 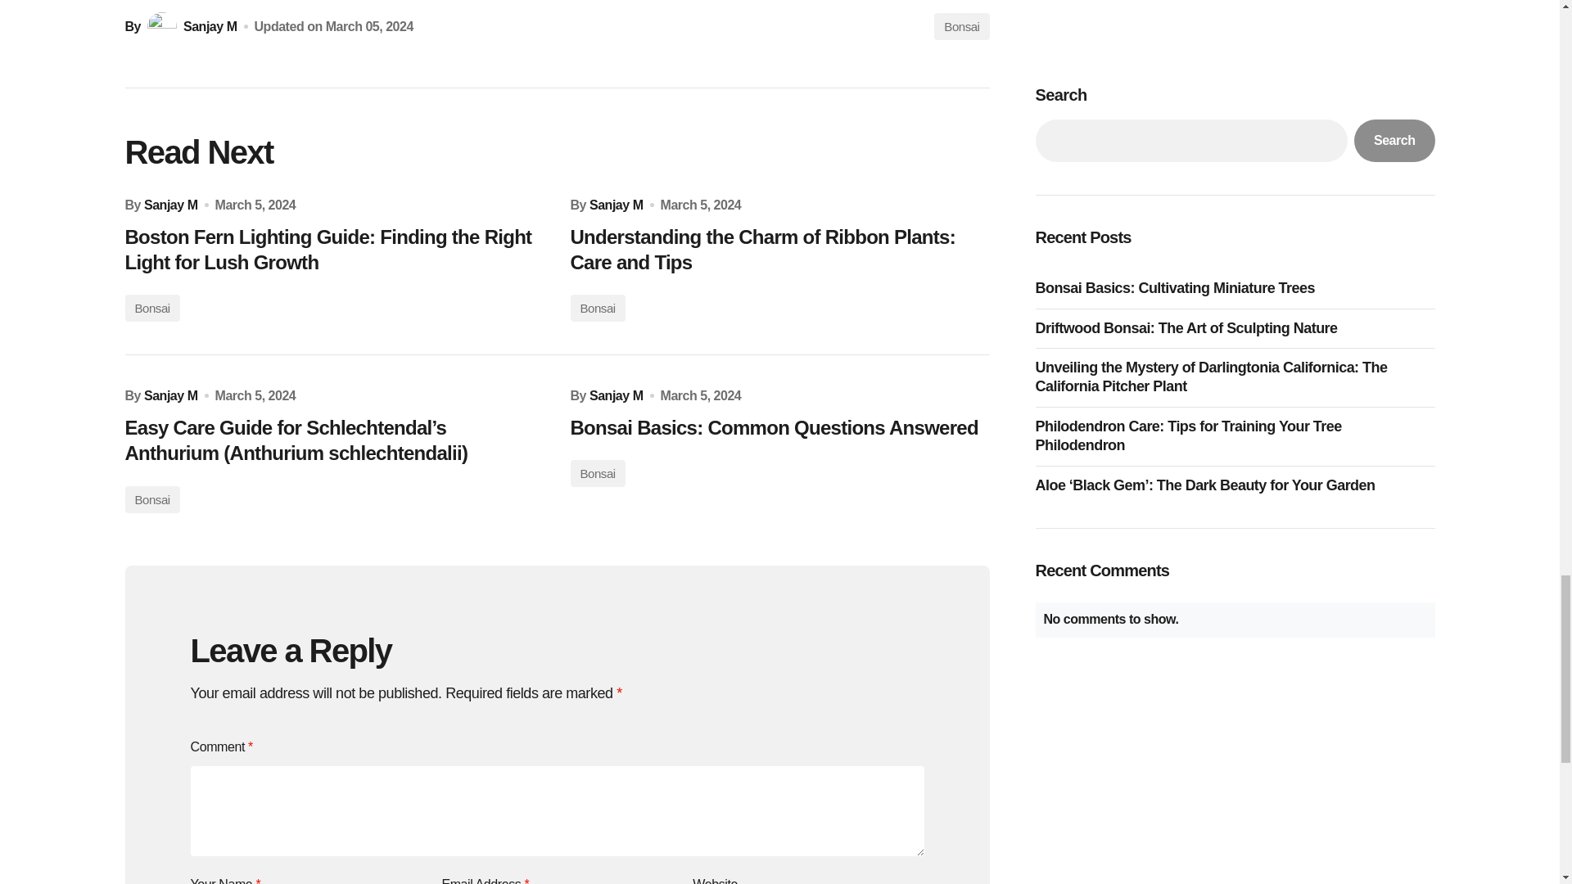 What do you see at coordinates (170, 205) in the screenshot?
I see `Sanjay M` at bounding box center [170, 205].